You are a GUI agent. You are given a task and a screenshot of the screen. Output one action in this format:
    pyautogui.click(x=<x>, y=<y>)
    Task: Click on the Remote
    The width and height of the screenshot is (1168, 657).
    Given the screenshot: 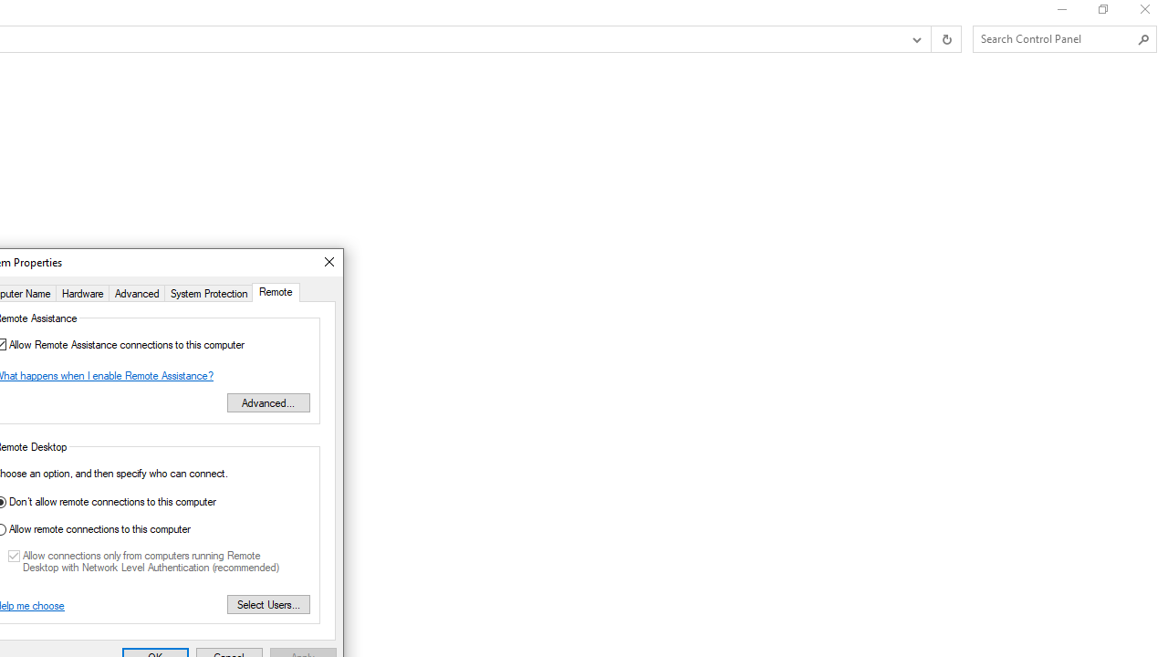 What is the action you would take?
    pyautogui.click(x=276, y=292)
    